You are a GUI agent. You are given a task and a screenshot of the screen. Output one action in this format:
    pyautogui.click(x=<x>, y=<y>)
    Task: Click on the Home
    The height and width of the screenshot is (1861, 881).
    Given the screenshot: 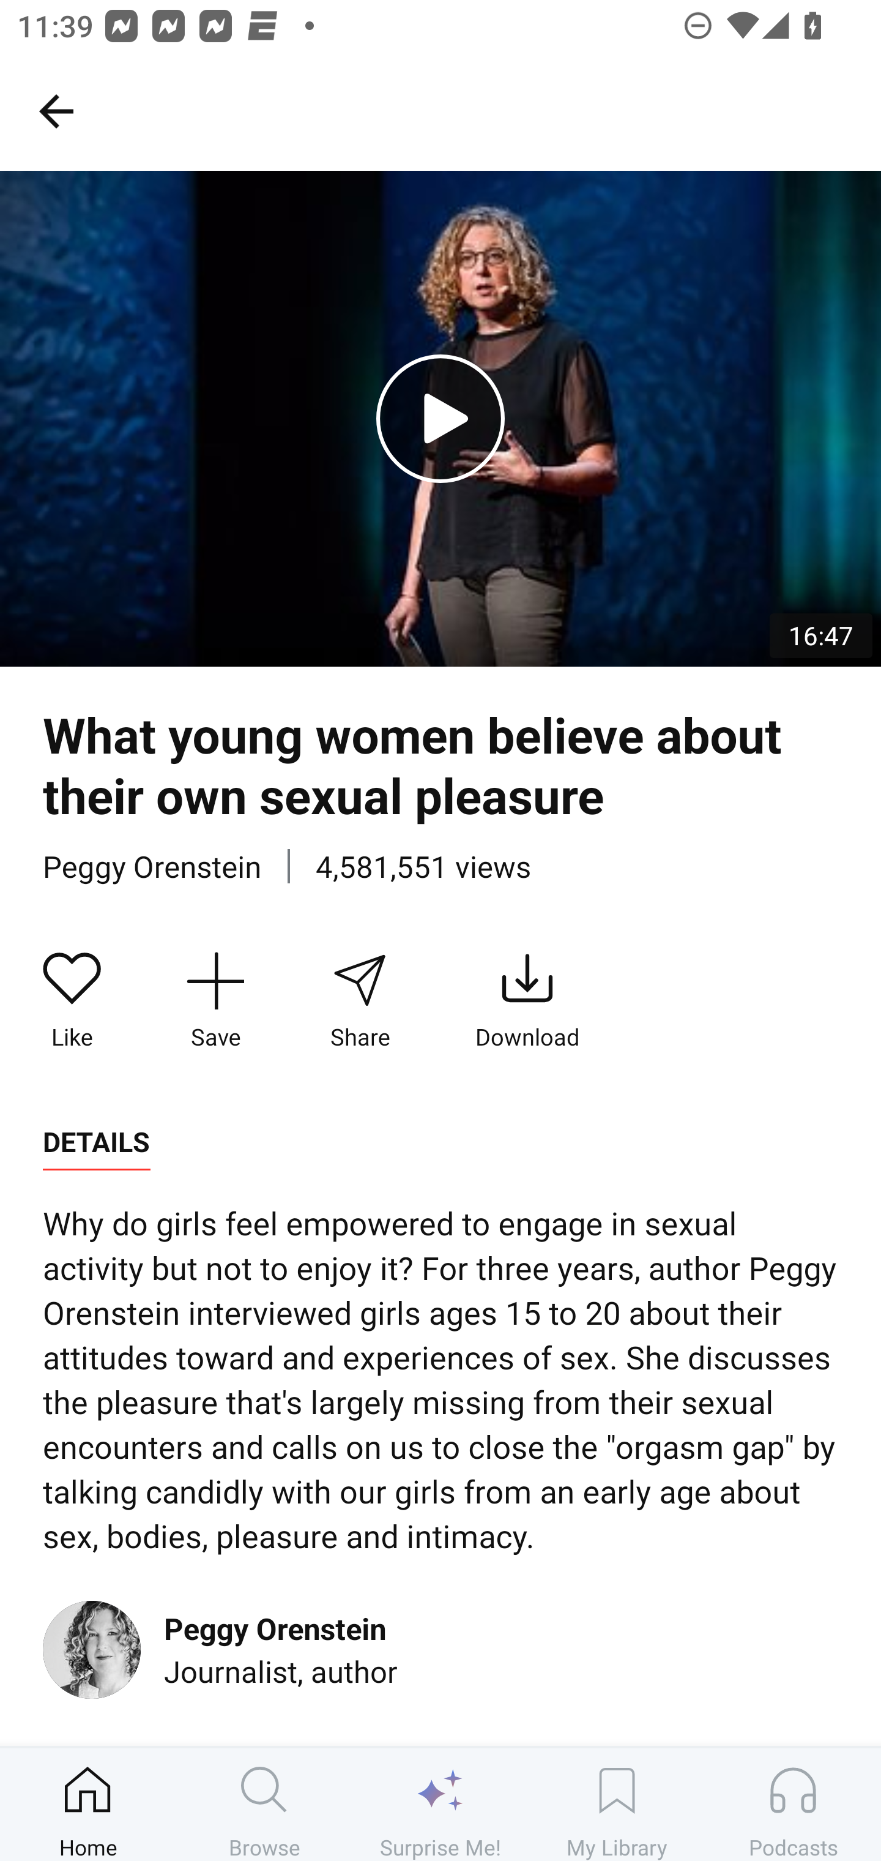 What is the action you would take?
    pyautogui.click(x=88, y=1804)
    